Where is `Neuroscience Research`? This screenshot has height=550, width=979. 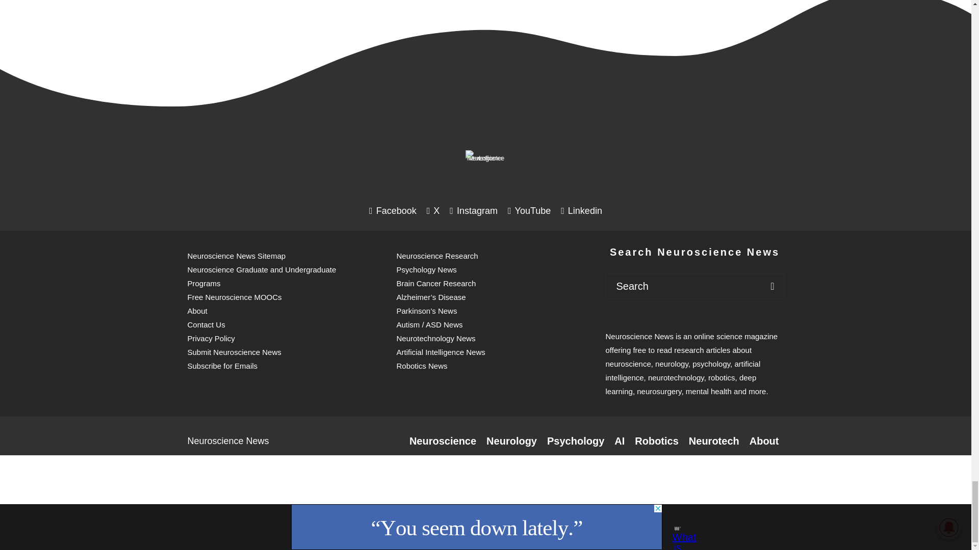
Neuroscience Research is located at coordinates (443, 441).